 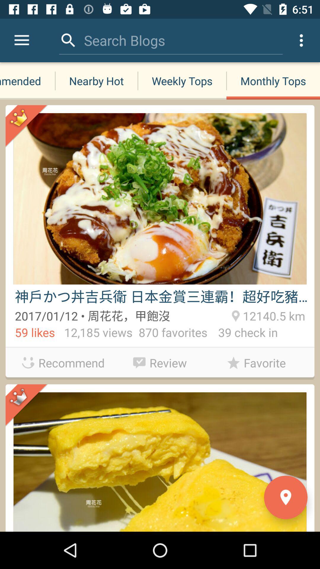 I want to click on flip to the recommend app, so click(x=63, y=363).